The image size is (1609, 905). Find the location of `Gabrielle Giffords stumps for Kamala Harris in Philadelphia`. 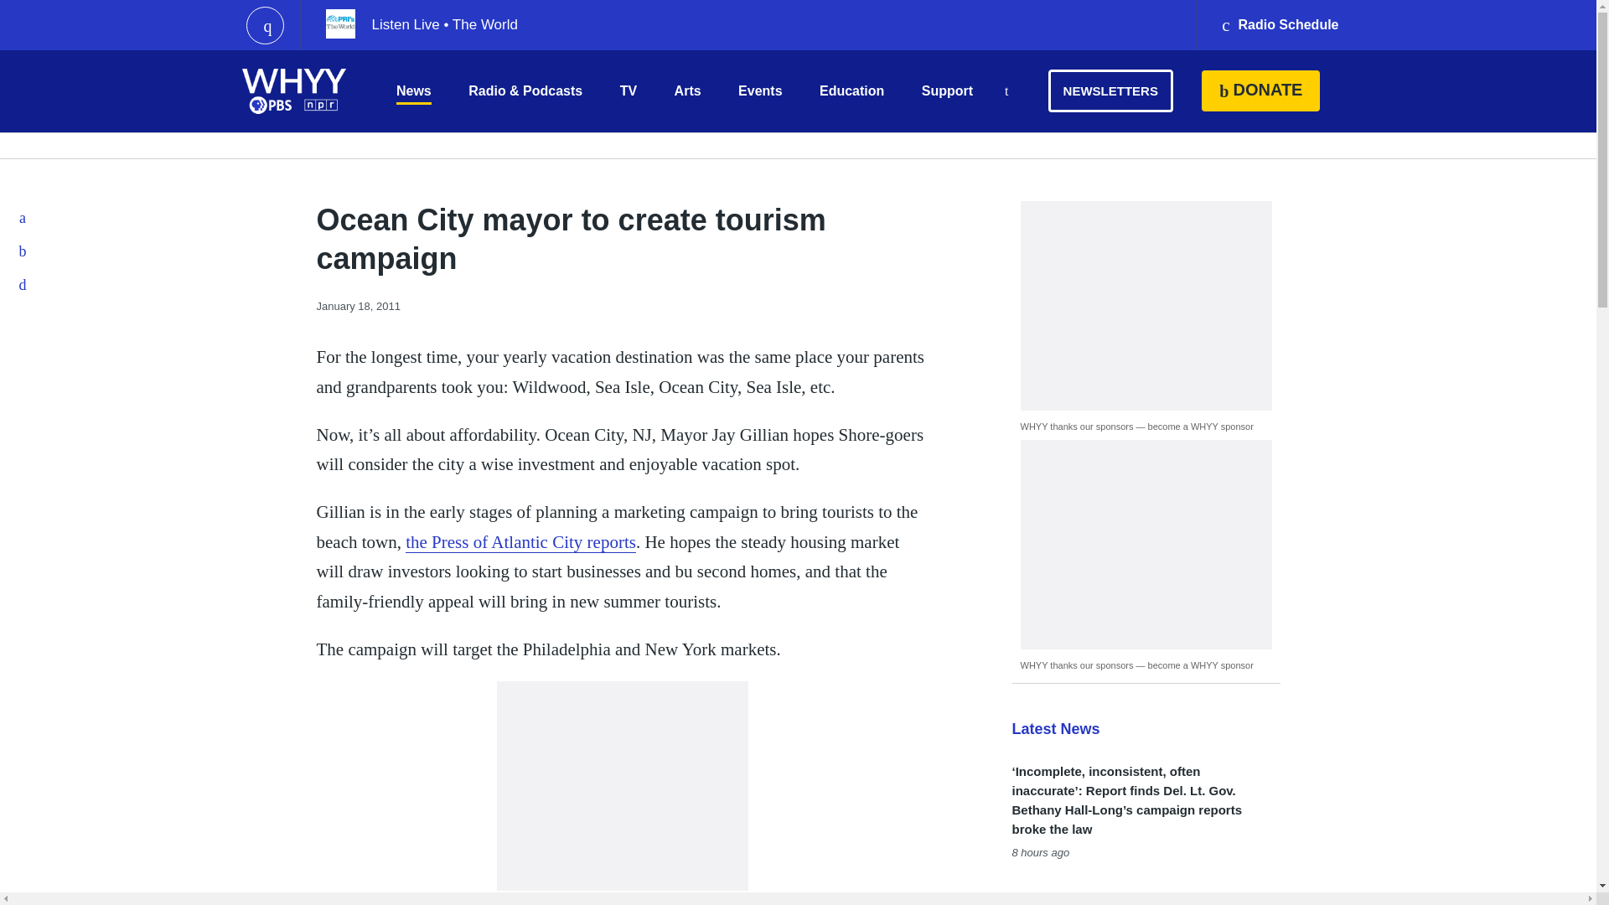

Gabrielle Giffords stumps for Kamala Harris in Philadelphia is located at coordinates (1123, 897).